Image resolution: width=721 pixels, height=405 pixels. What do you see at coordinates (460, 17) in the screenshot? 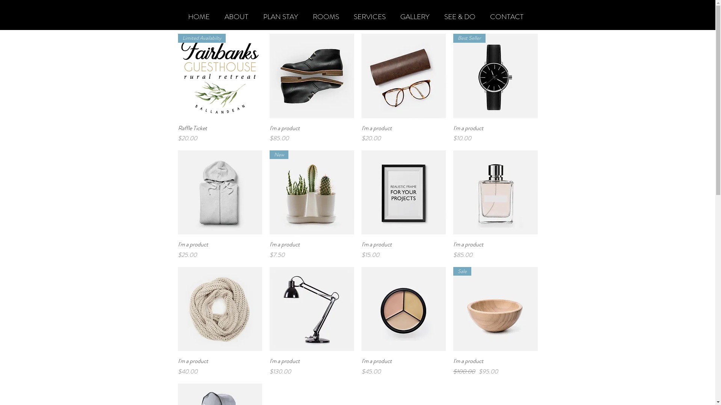
I see `SEE & DO` at bounding box center [460, 17].